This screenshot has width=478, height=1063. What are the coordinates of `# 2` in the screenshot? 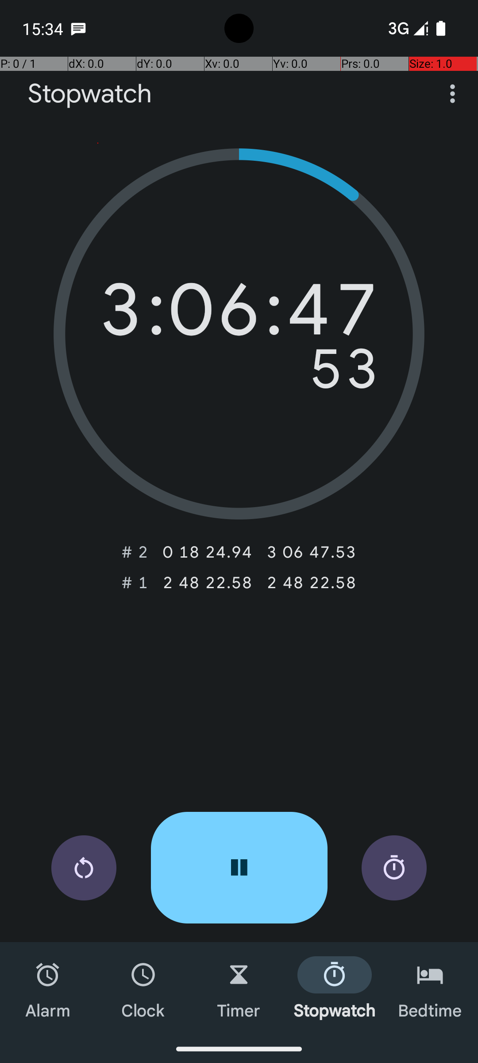 It's located at (135, 552).